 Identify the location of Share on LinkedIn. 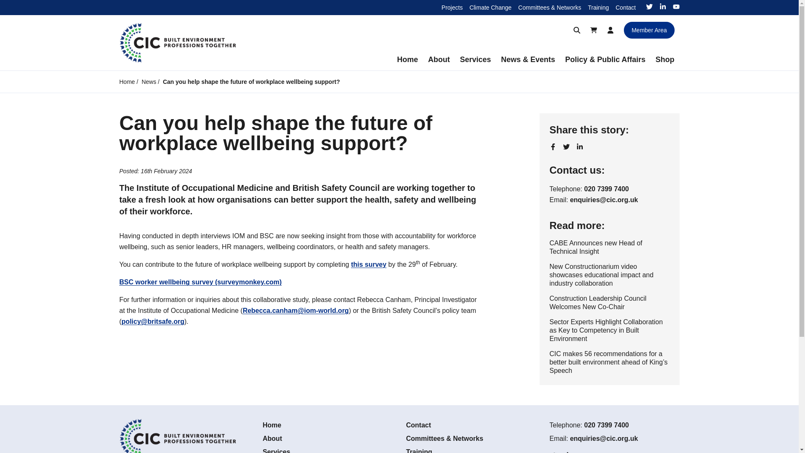
(579, 147).